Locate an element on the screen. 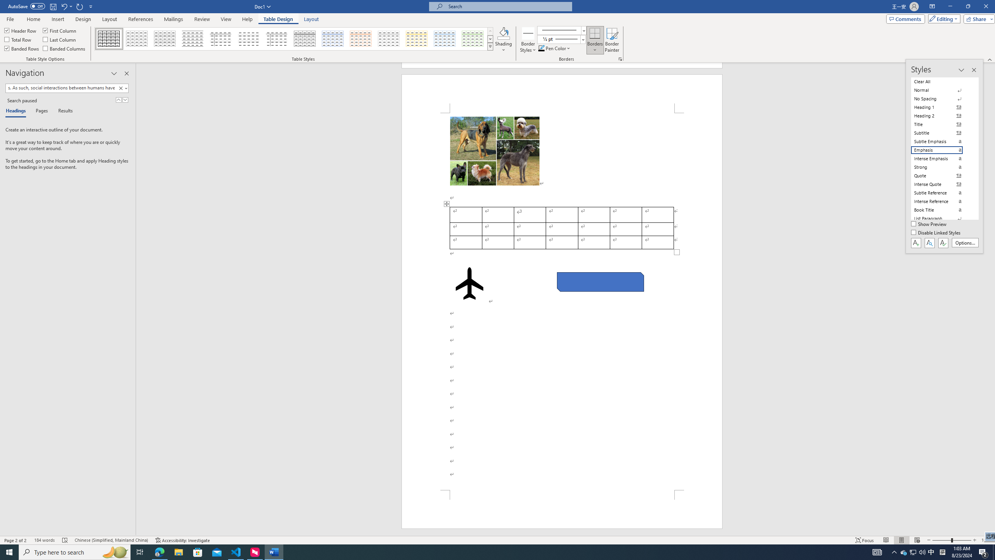  Pen Color RGB(0, 0, 0) is located at coordinates (541, 48).